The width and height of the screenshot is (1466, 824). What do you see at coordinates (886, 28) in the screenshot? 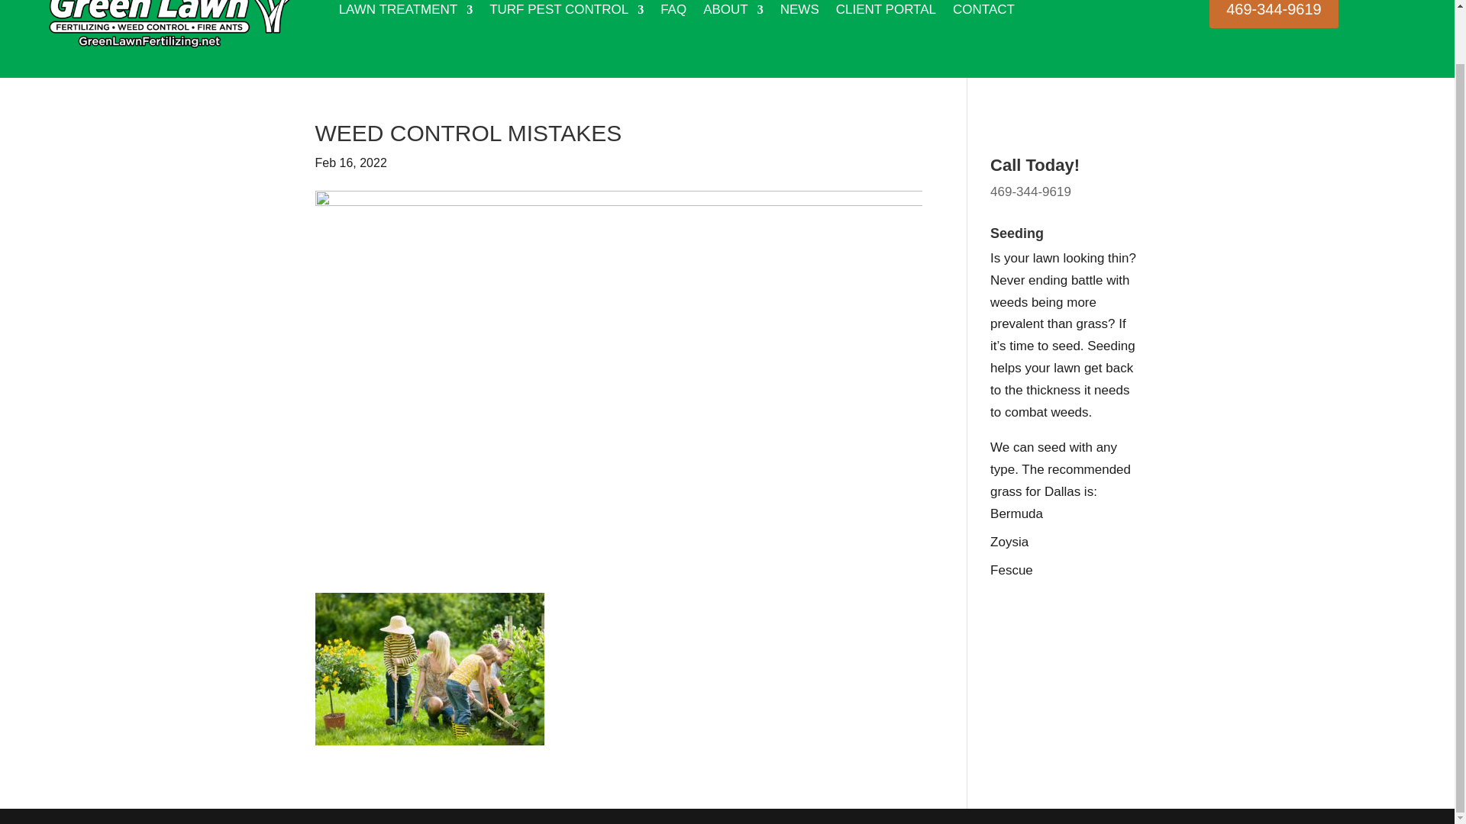
I see `Client Portal` at bounding box center [886, 28].